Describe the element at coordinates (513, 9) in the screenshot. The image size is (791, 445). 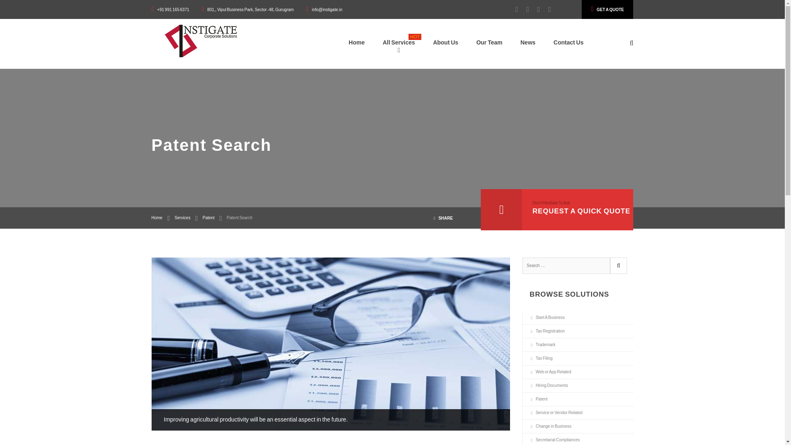
I see `Facebook` at that location.